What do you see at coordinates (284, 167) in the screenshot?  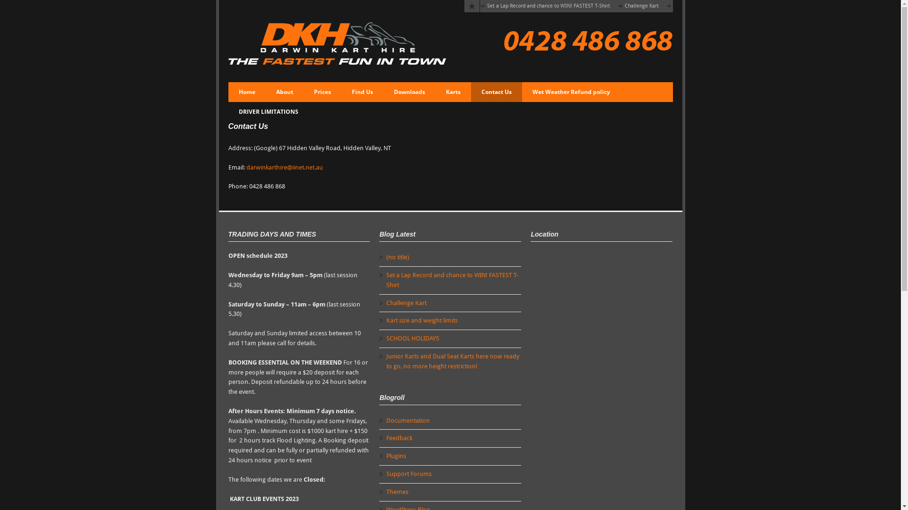 I see `darwinkarthire@iinet.net.au` at bounding box center [284, 167].